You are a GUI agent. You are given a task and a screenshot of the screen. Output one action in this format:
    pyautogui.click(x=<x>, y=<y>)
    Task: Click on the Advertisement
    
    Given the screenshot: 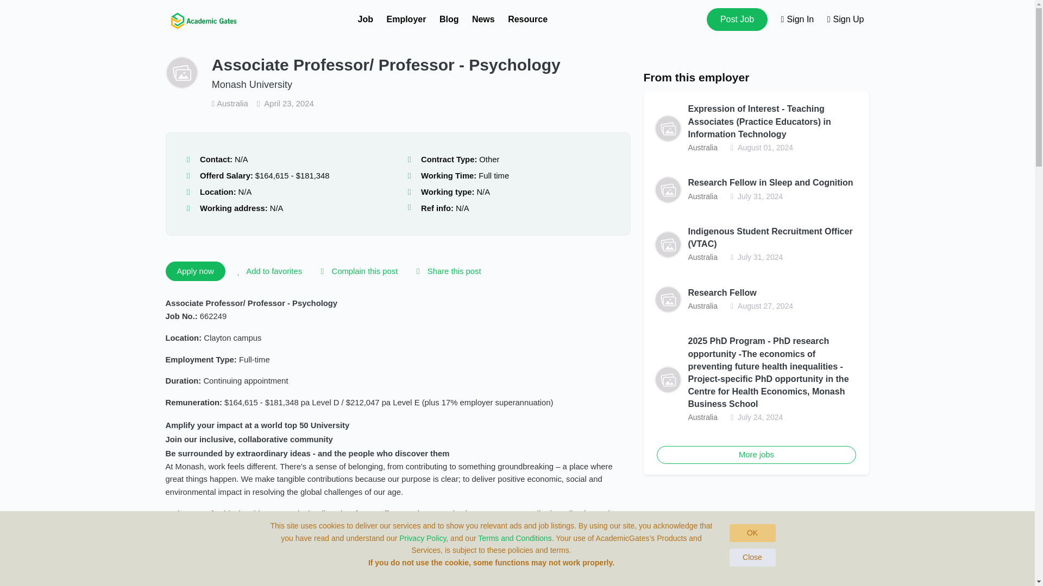 What is the action you would take?
    pyautogui.click(x=756, y=538)
    